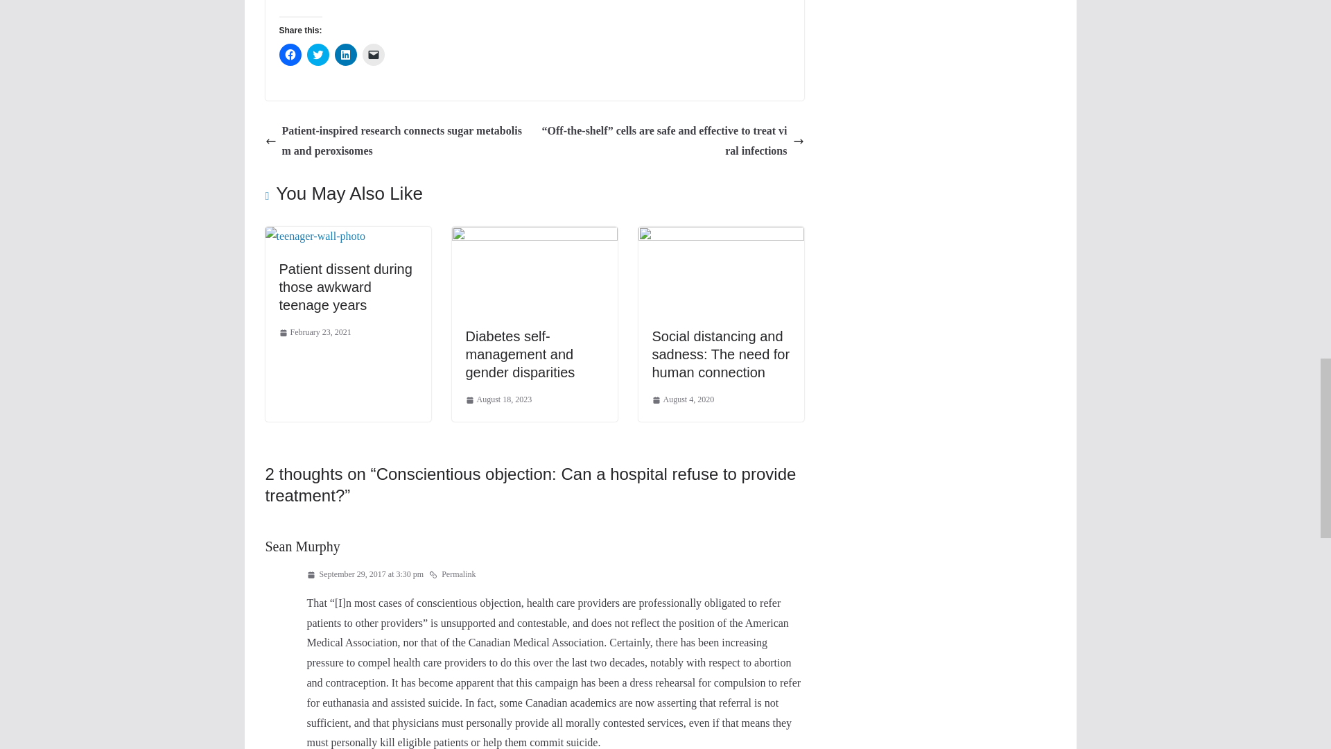  What do you see at coordinates (315, 236) in the screenshot?
I see `Patient dissent during those awkward teenage years` at bounding box center [315, 236].